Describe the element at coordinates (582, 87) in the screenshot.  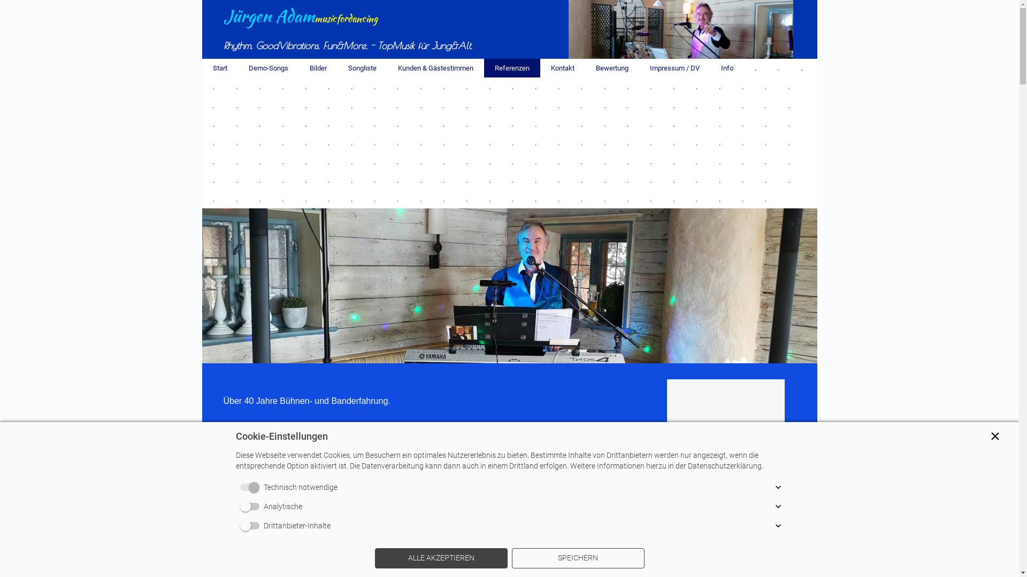
I see `.` at that location.